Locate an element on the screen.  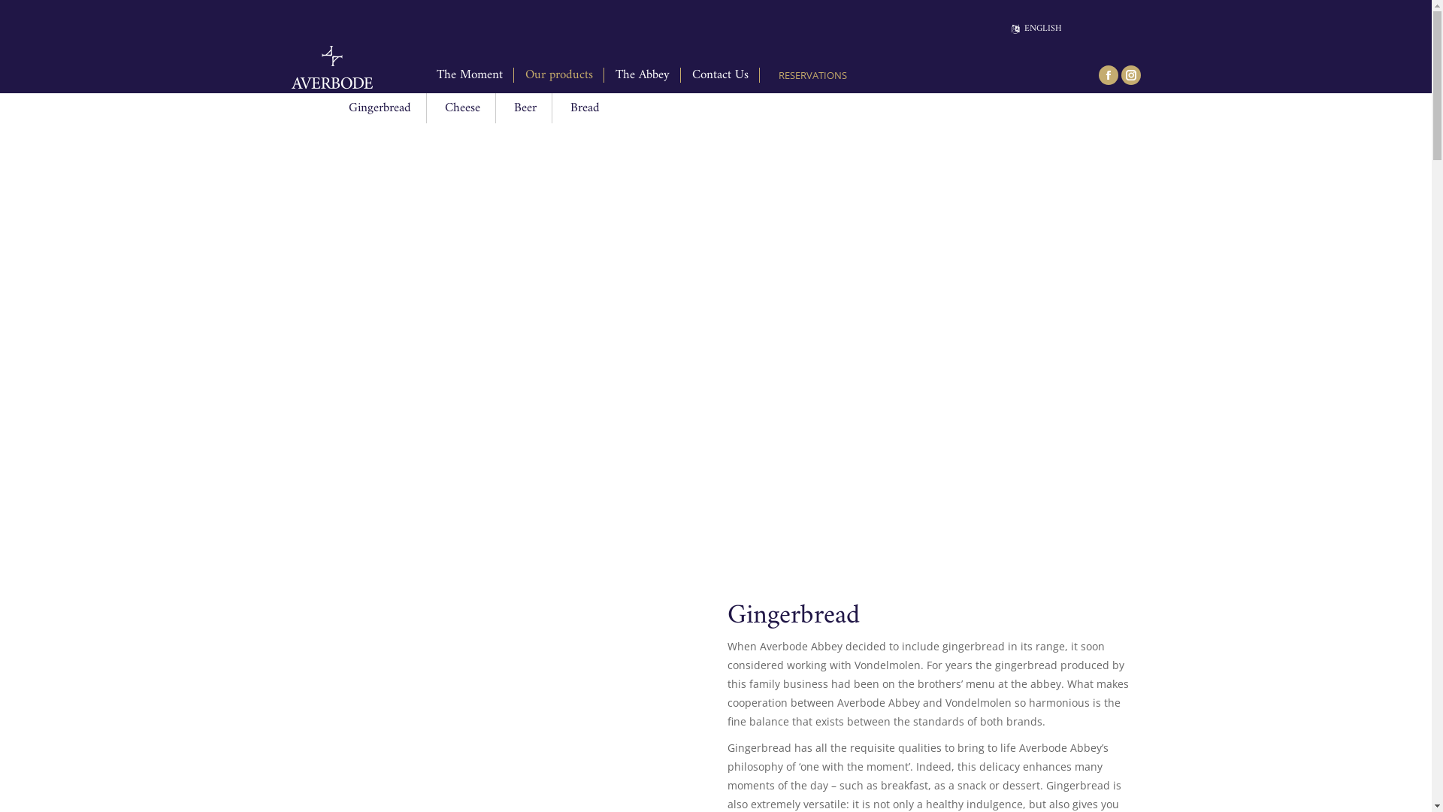
The Moment is located at coordinates (469, 75).